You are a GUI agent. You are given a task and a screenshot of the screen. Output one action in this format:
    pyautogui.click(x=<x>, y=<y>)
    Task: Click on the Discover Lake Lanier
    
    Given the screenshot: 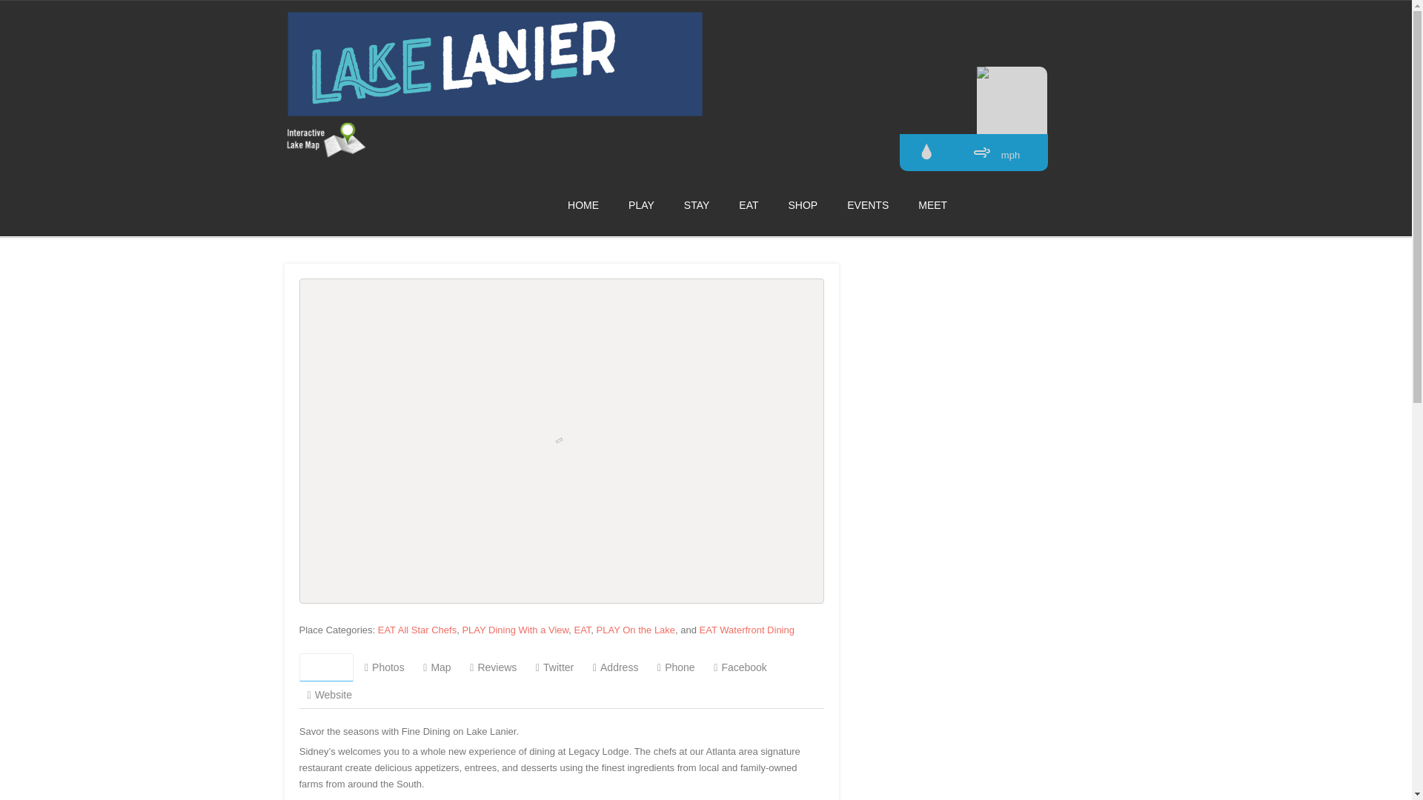 What is the action you would take?
    pyautogui.click(x=495, y=113)
    